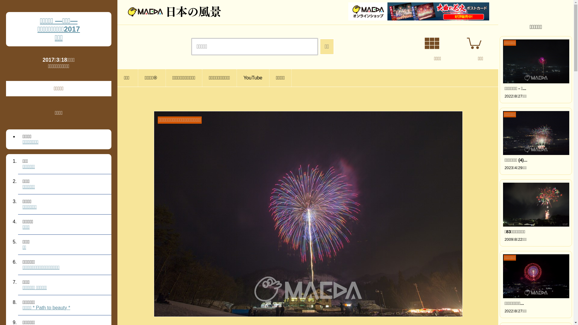 This screenshot has width=578, height=325. I want to click on YouTube, so click(253, 78).